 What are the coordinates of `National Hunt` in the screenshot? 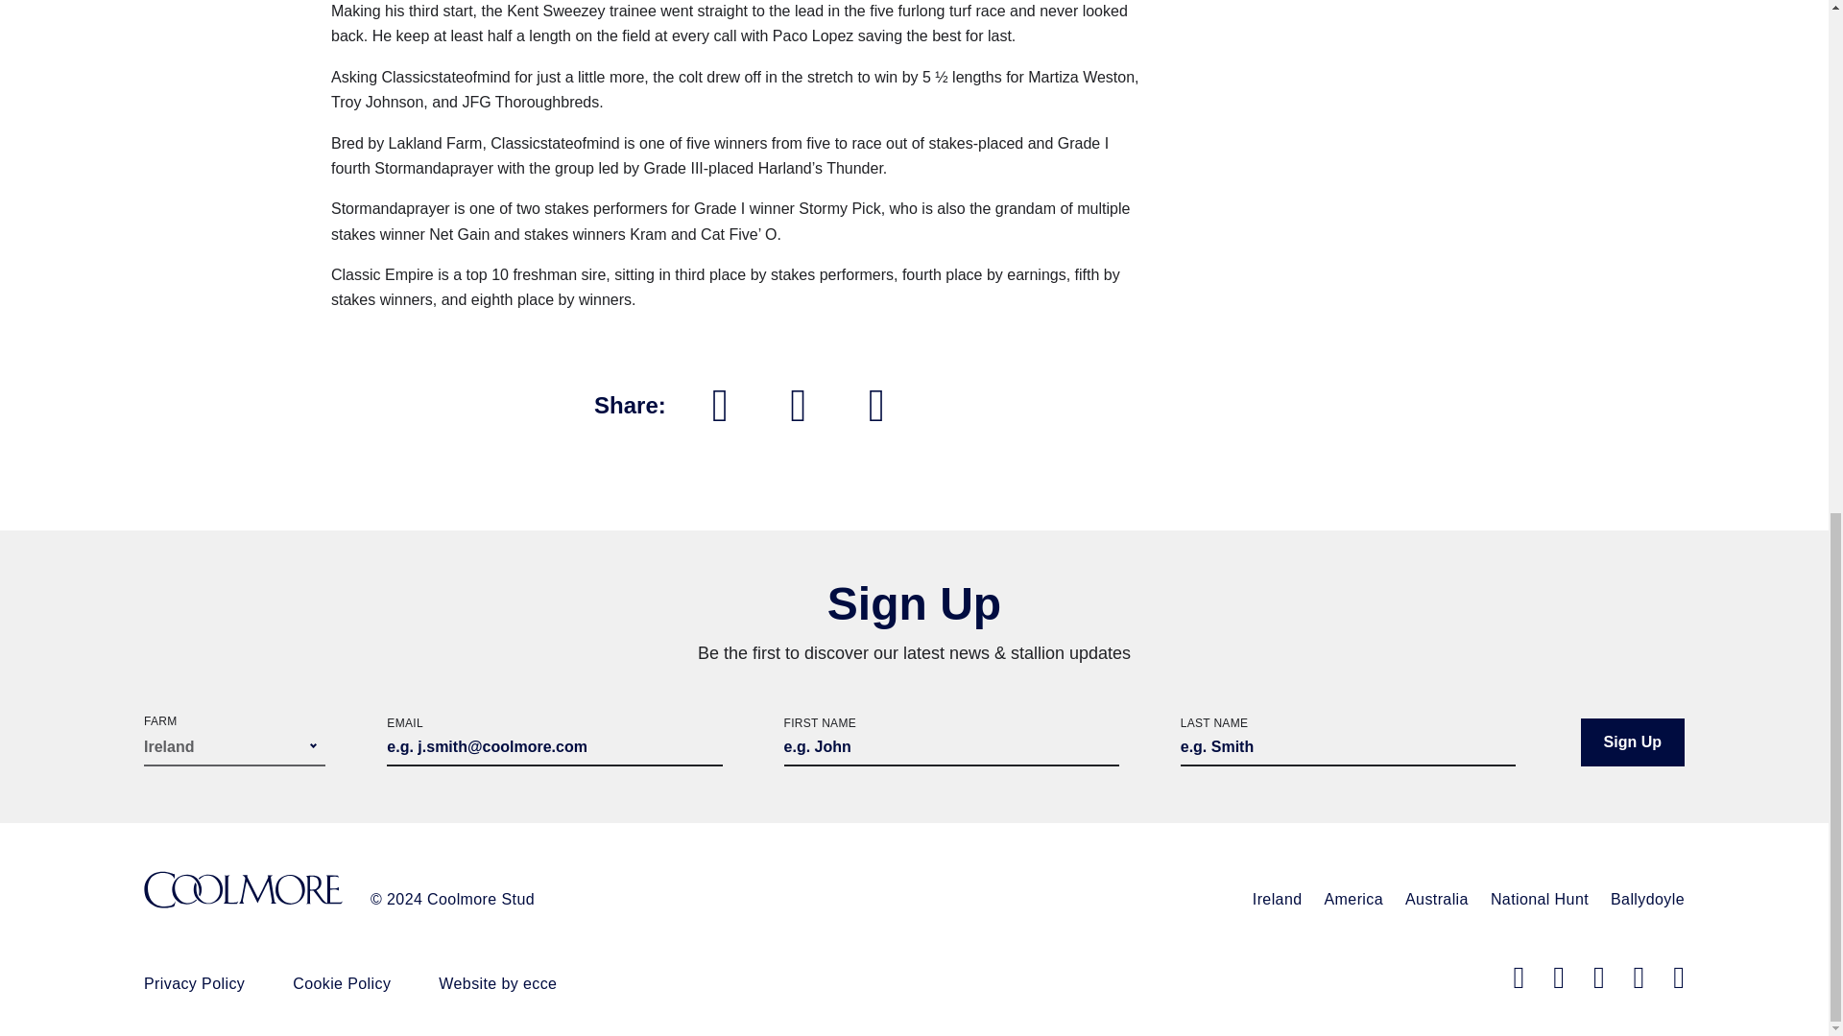 It's located at (1540, 899).